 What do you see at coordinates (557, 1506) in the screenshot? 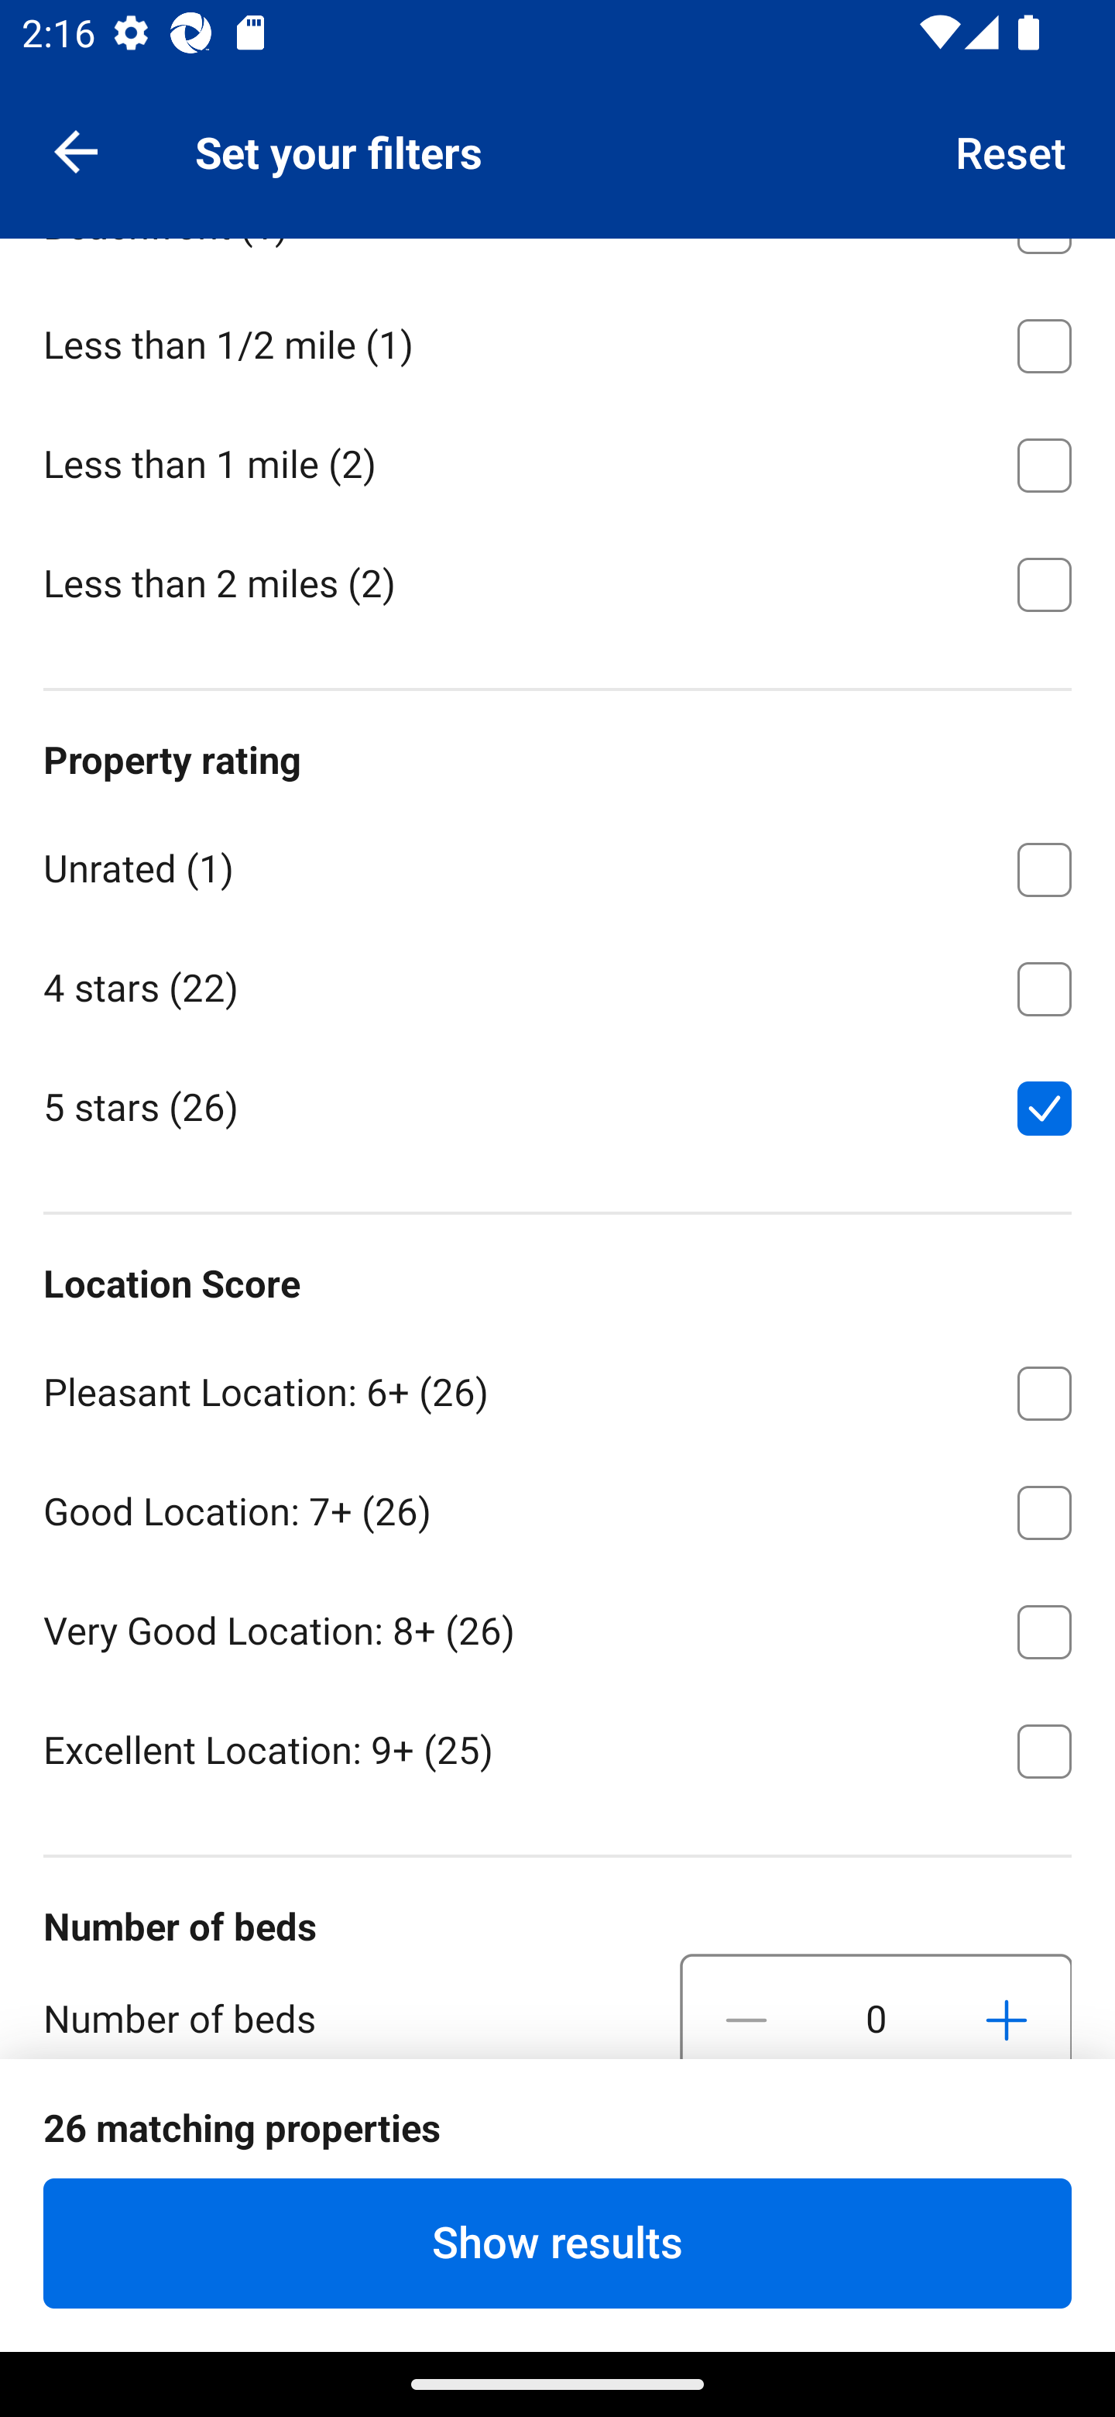
I see `Good Location: 7+ ⁦(26)` at bounding box center [557, 1506].